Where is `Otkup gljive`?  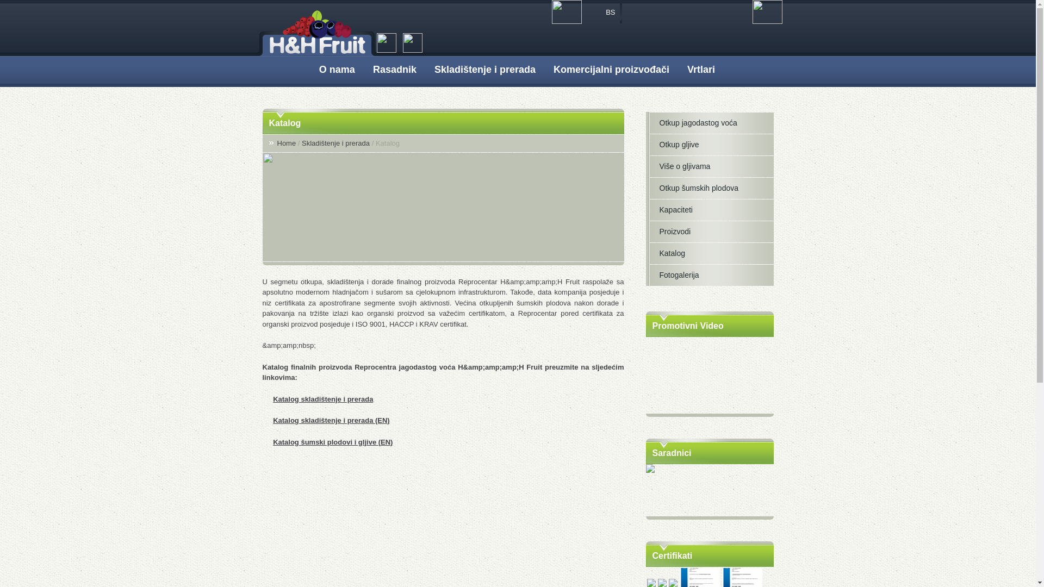
Otkup gljive is located at coordinates (701, 145).